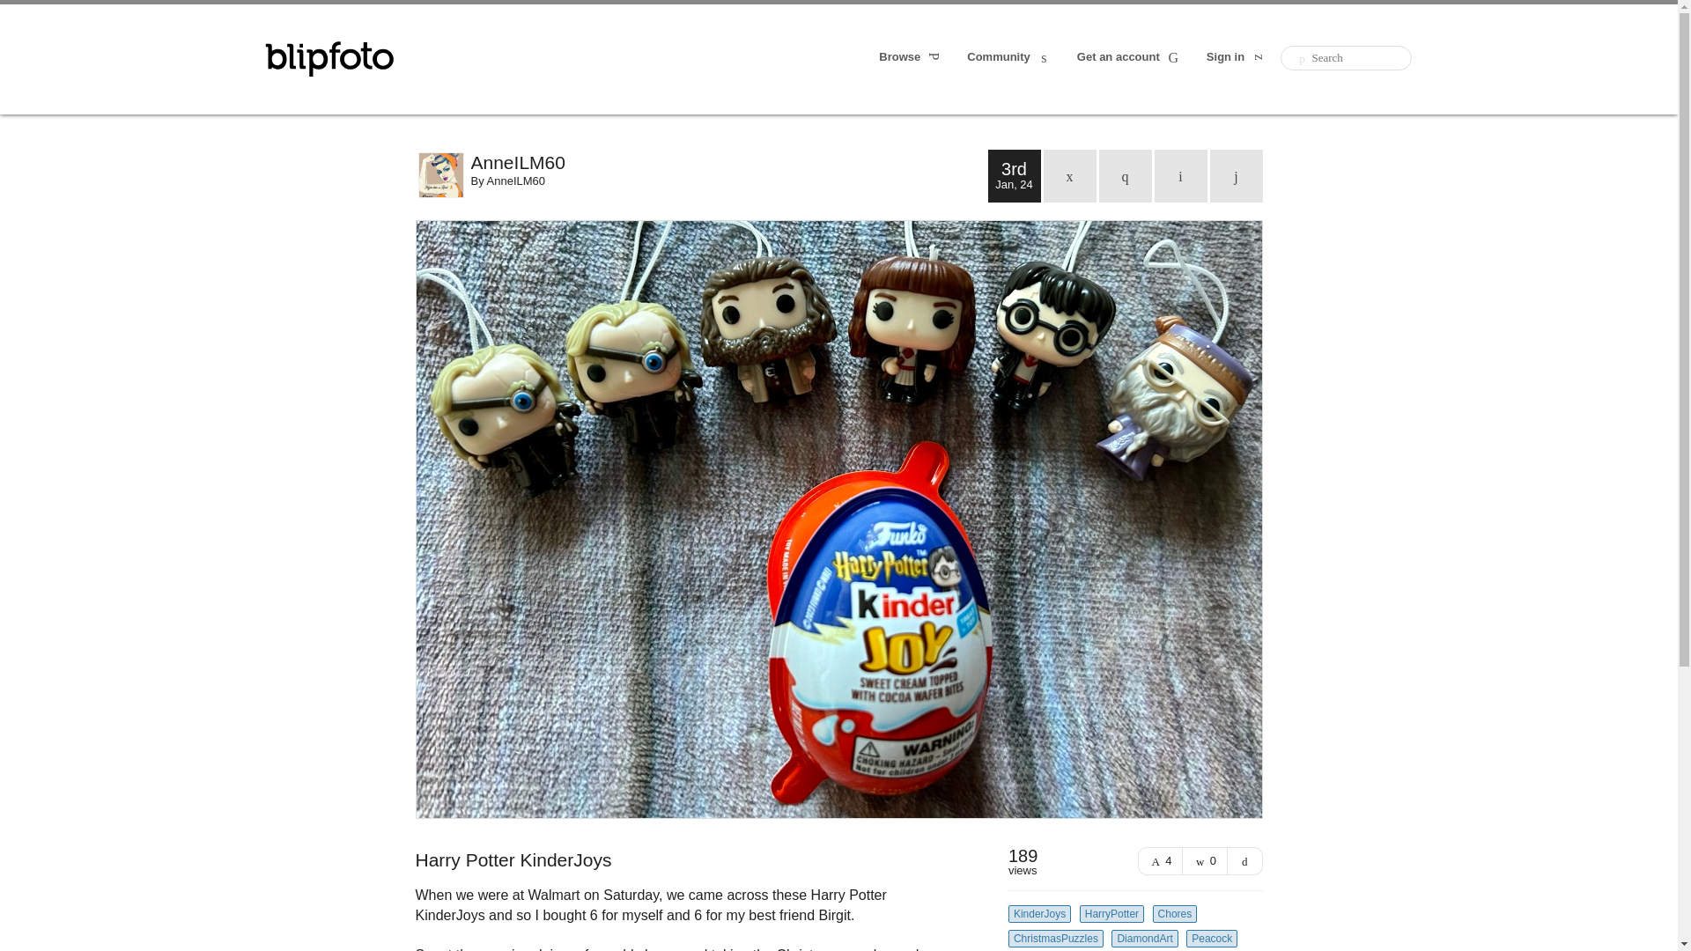 This screenshot has height=951, width=1691. Describe the element at coordinates (1111, 914) in the screenshot. I see `HarryPotter` at that location.